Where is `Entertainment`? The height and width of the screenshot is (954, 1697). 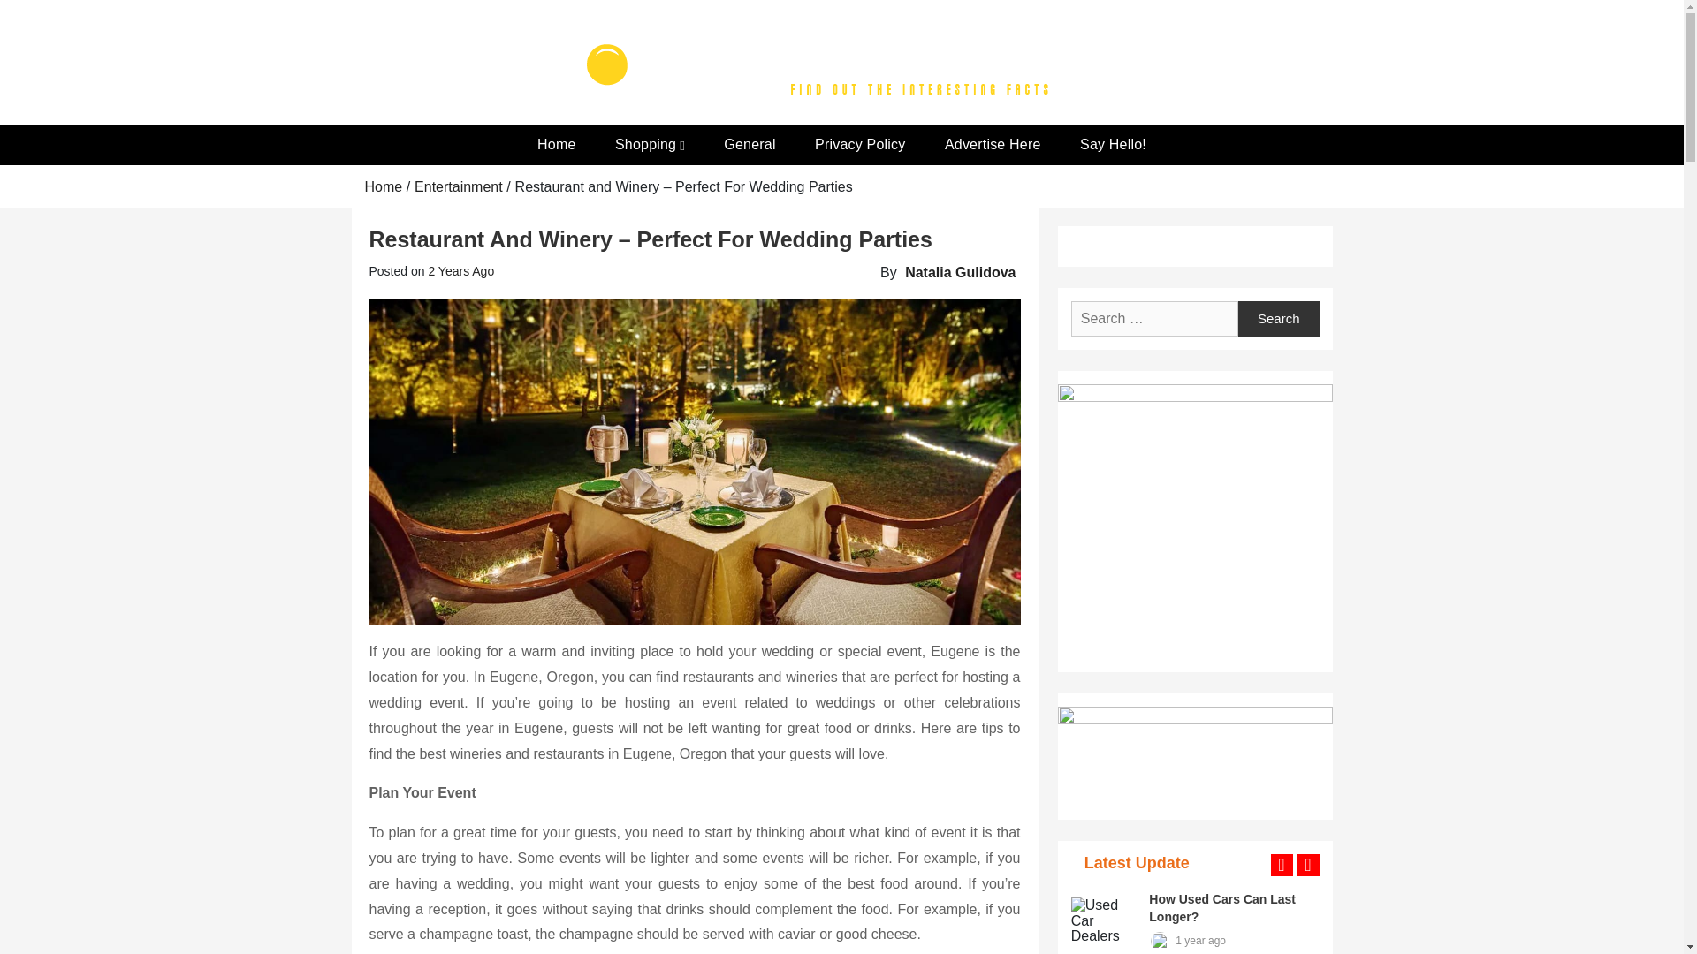
Entertainment is located at coordinates (458, 187).